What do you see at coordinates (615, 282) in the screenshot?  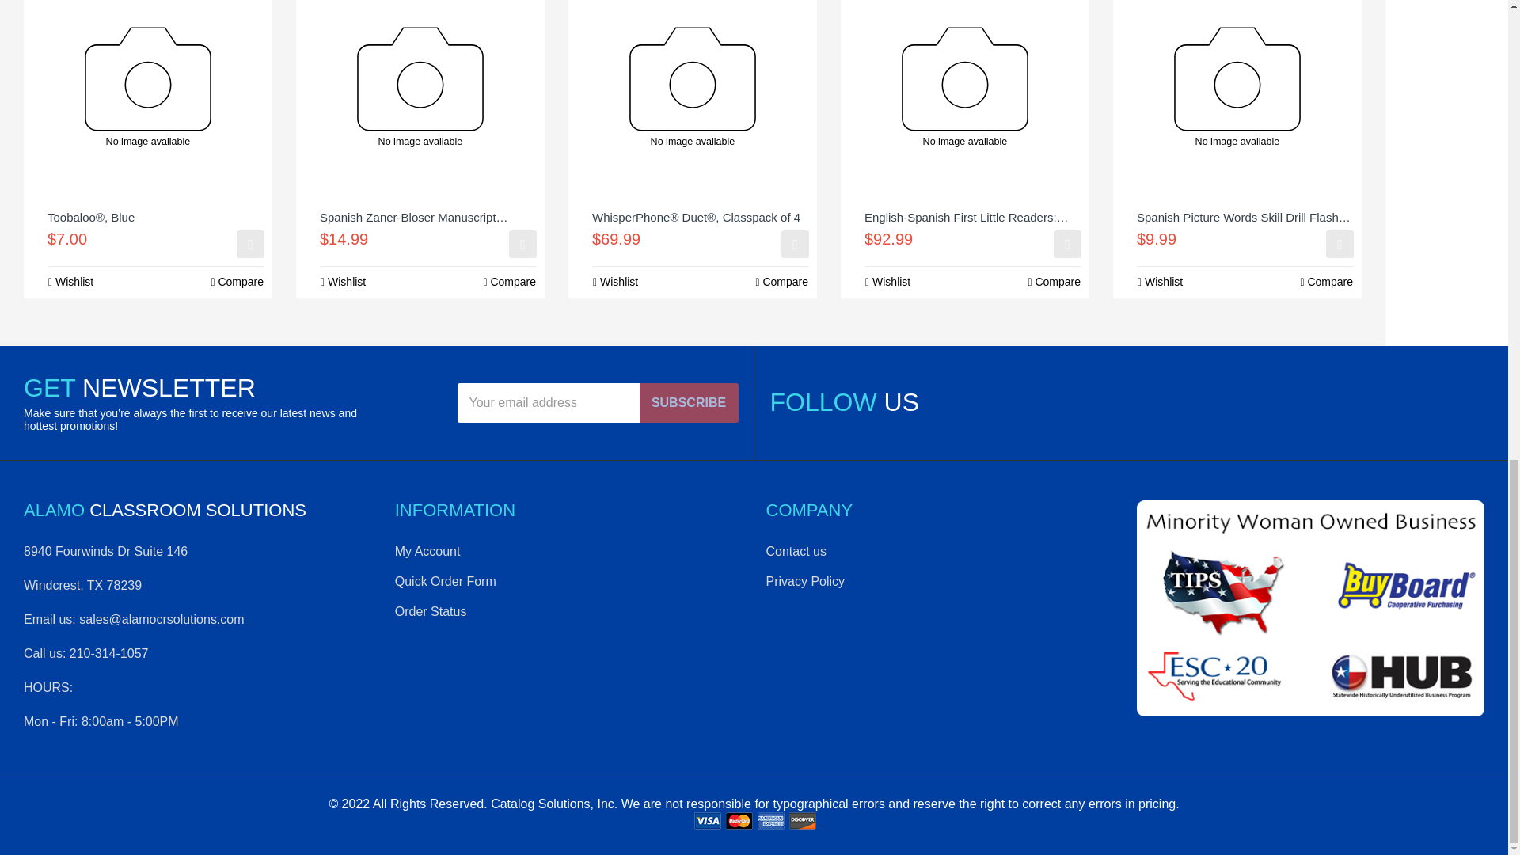 I see `Add to Wishlist` at bounding box center [615, 282].